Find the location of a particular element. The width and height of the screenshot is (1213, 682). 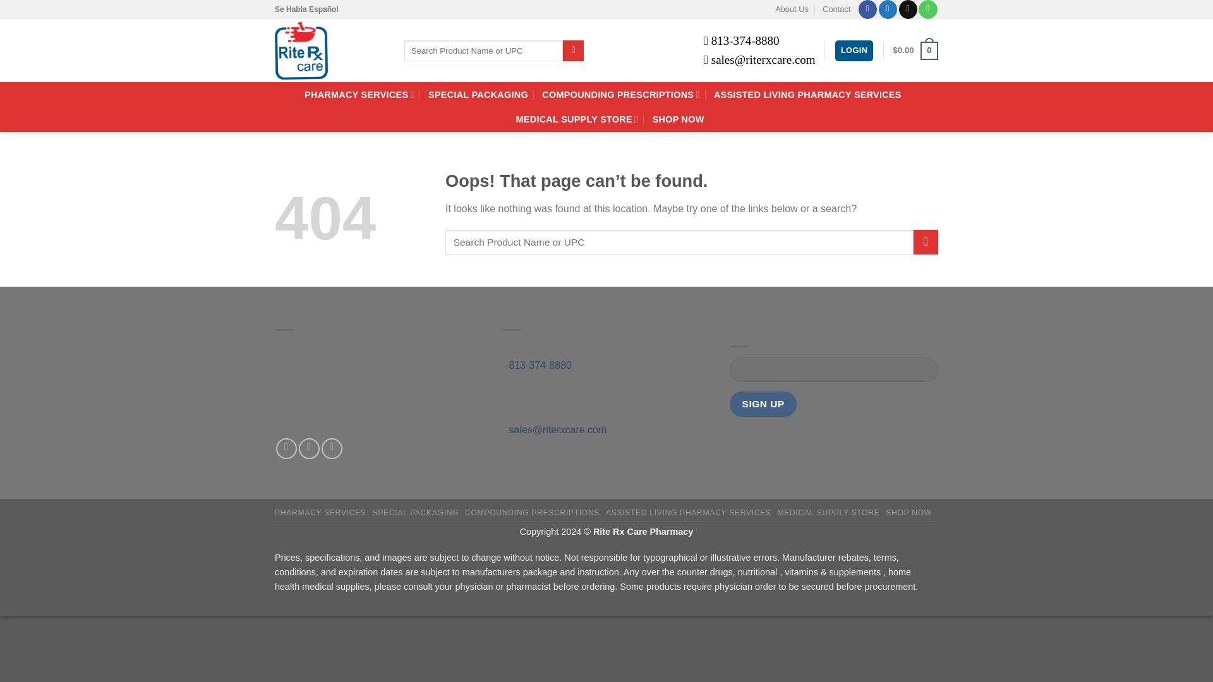

ASSISTED LIVING PHARMACY SERVICES is located at coordinates (807, 95).